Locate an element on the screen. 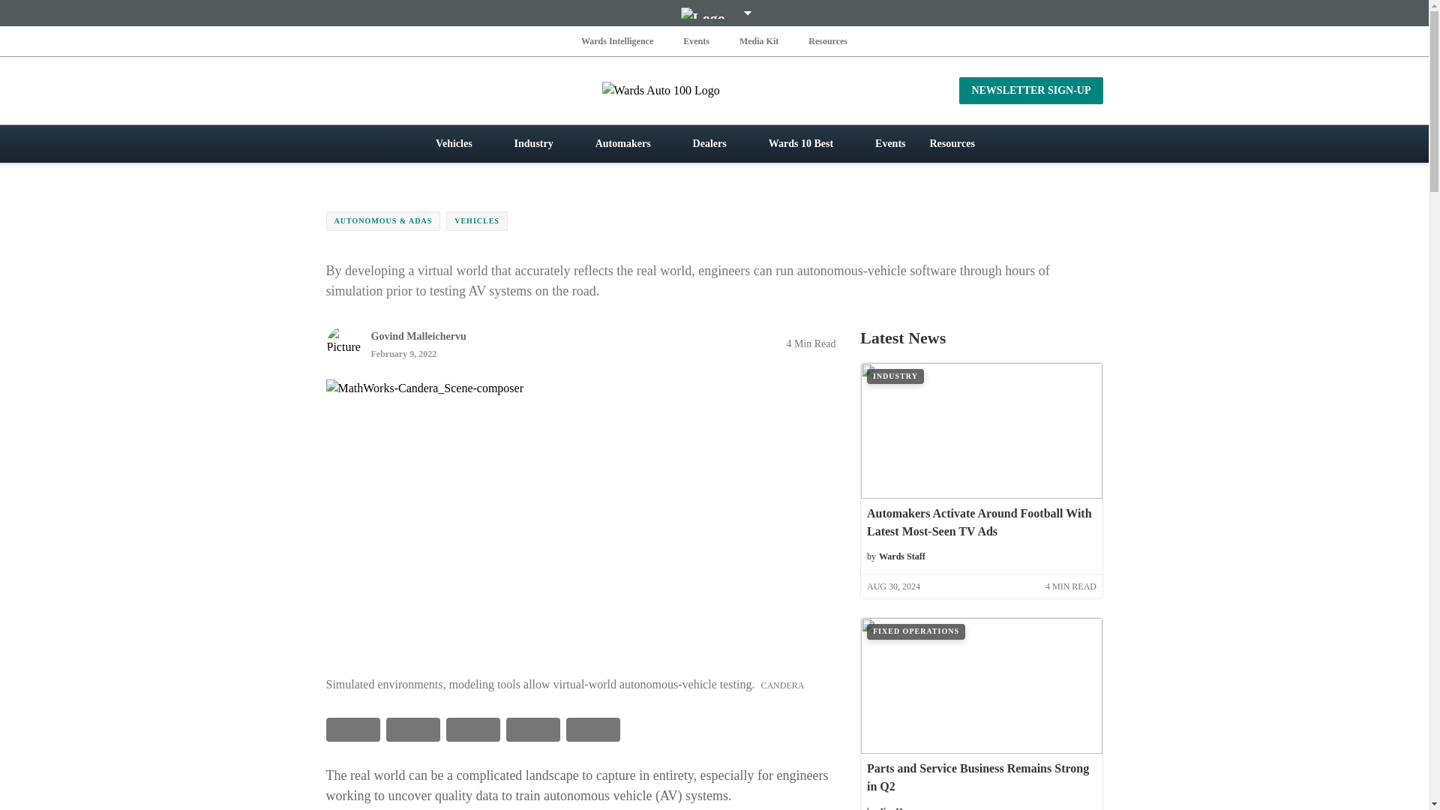  NEWSLETTER SIGN-UP is located at coordinates (1030, 90).